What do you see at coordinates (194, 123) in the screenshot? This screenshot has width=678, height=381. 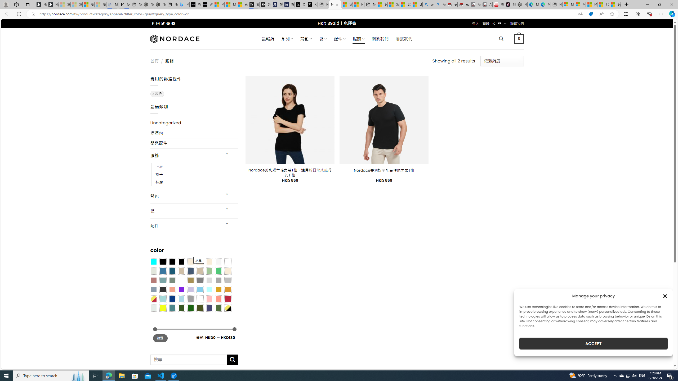 I see `Uncategorized` at bounding box center [194, 123].